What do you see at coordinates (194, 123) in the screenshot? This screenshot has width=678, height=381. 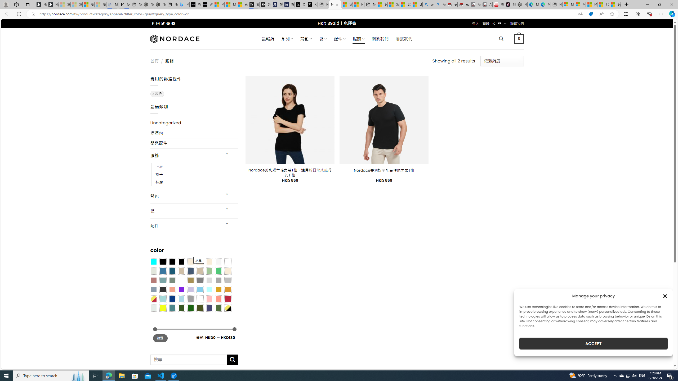 I see `Uncategorized` at bounding box center [194, 123].